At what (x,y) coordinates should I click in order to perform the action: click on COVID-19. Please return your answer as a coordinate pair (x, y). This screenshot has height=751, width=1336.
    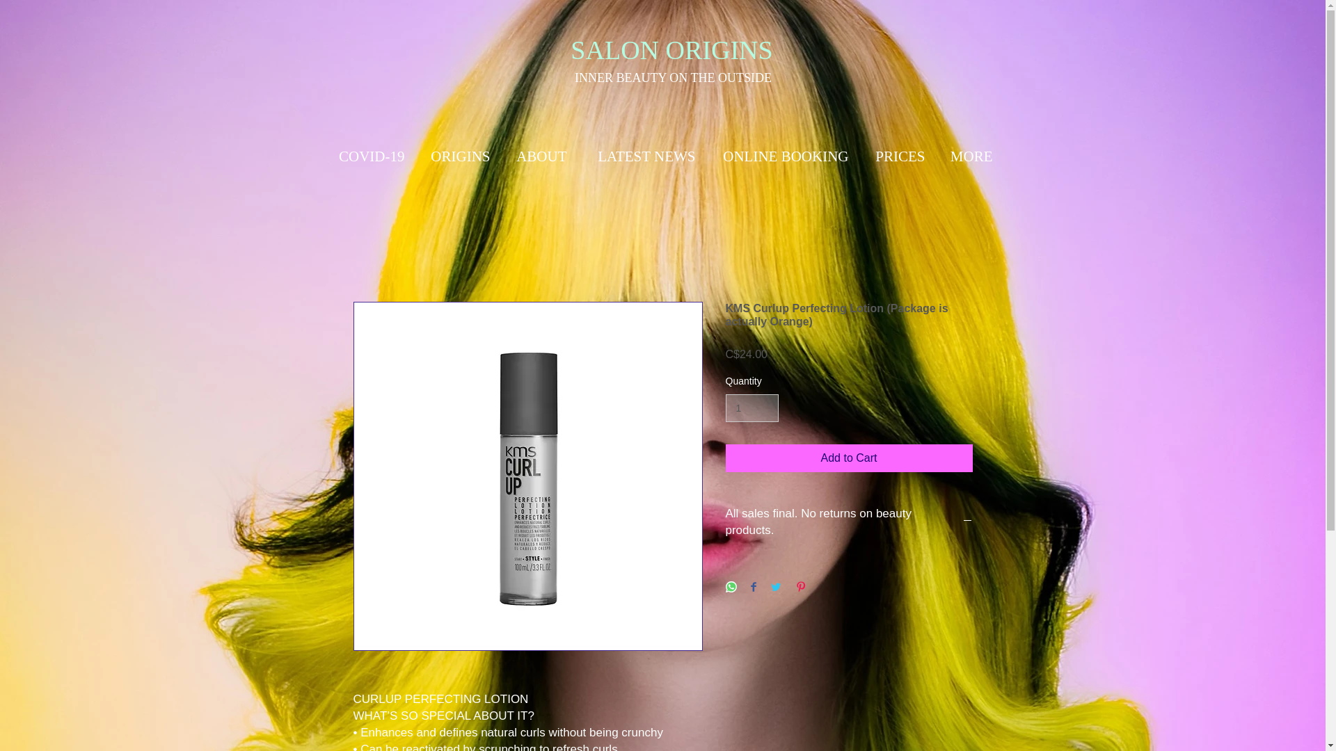
    Looking at the image, I should click on (367, 156).